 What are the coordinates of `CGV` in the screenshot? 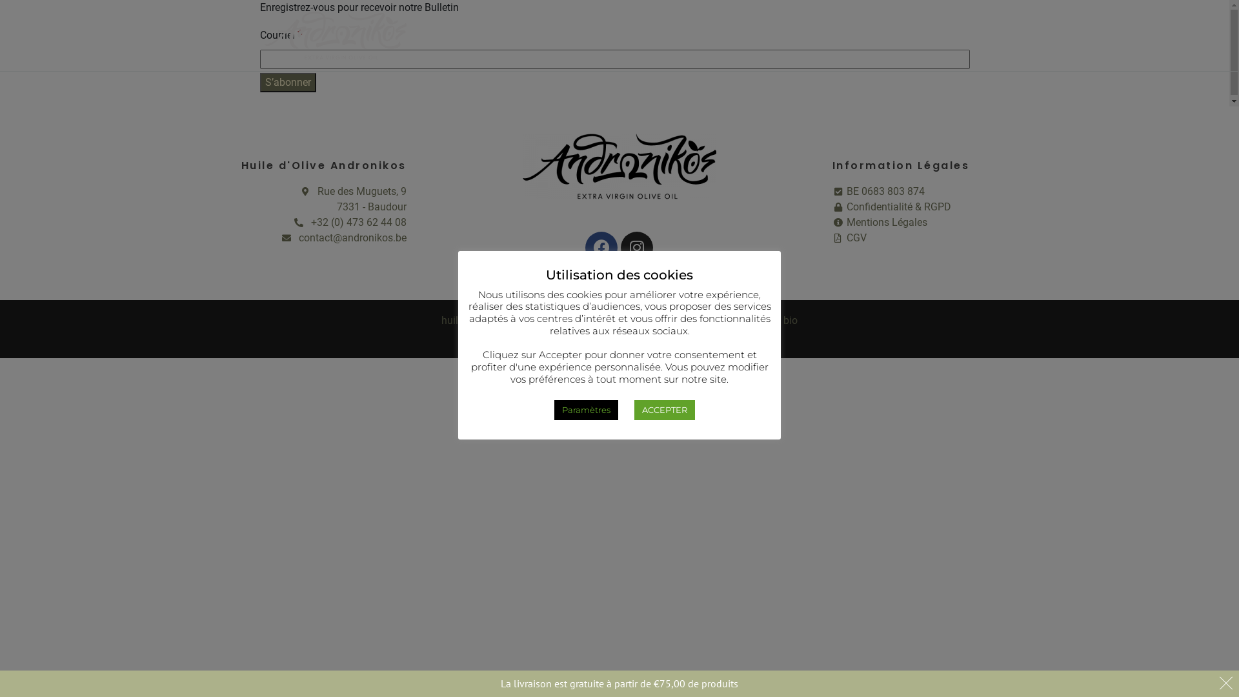 It's located at (1032, 238).